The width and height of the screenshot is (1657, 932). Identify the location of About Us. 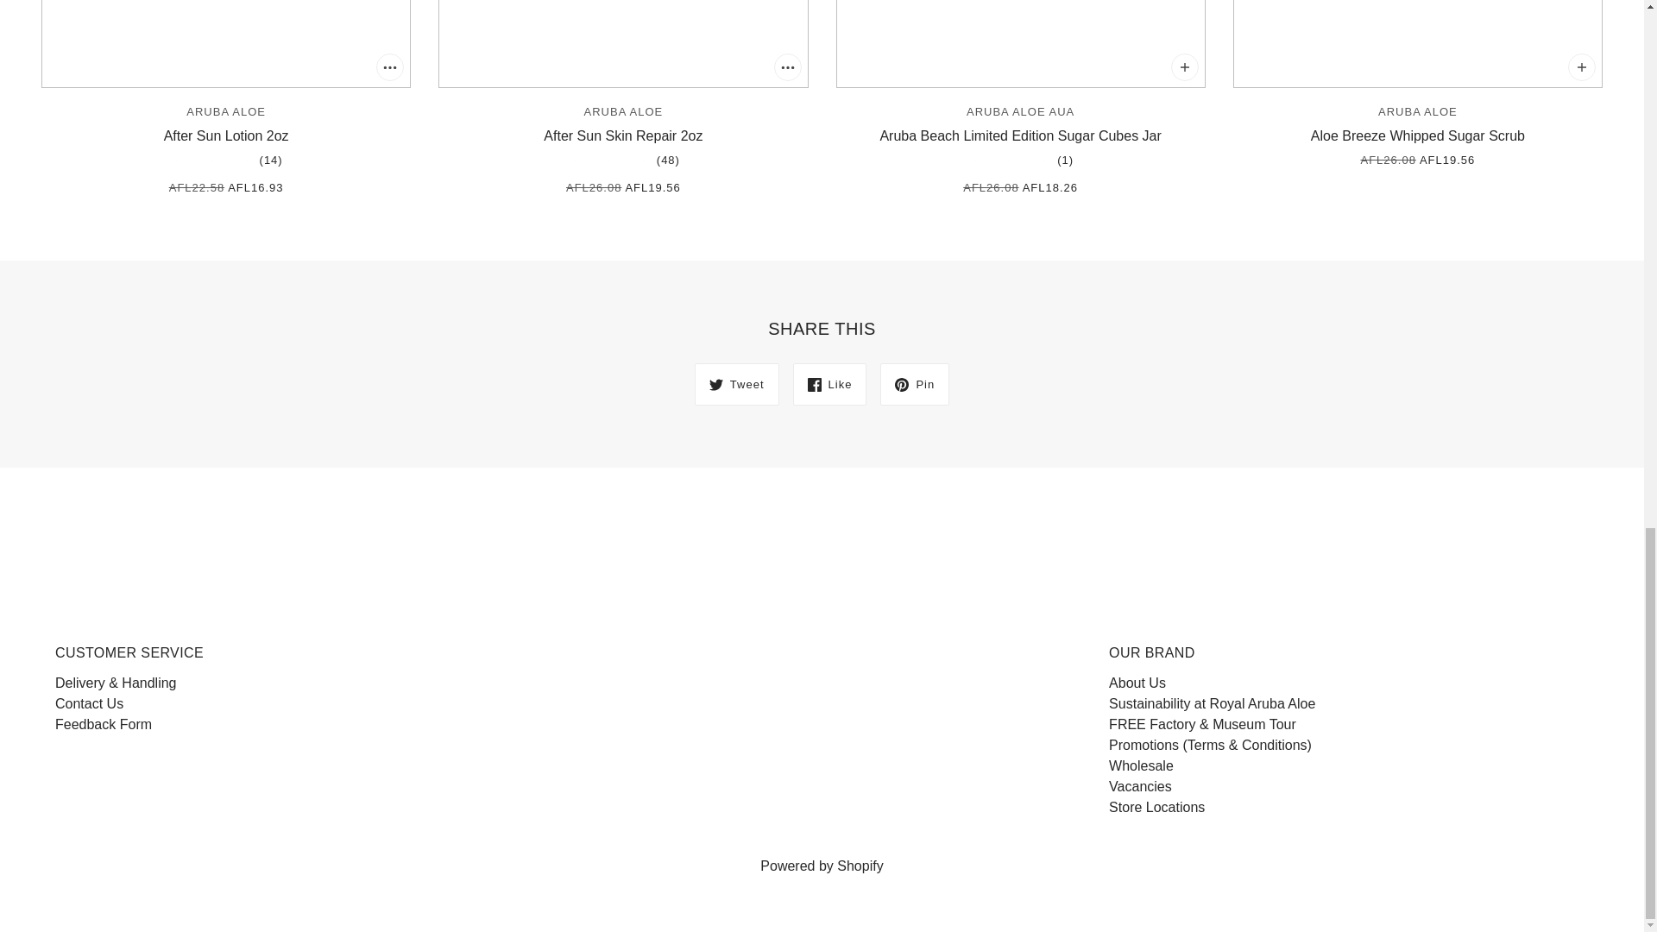
(1137, 683).